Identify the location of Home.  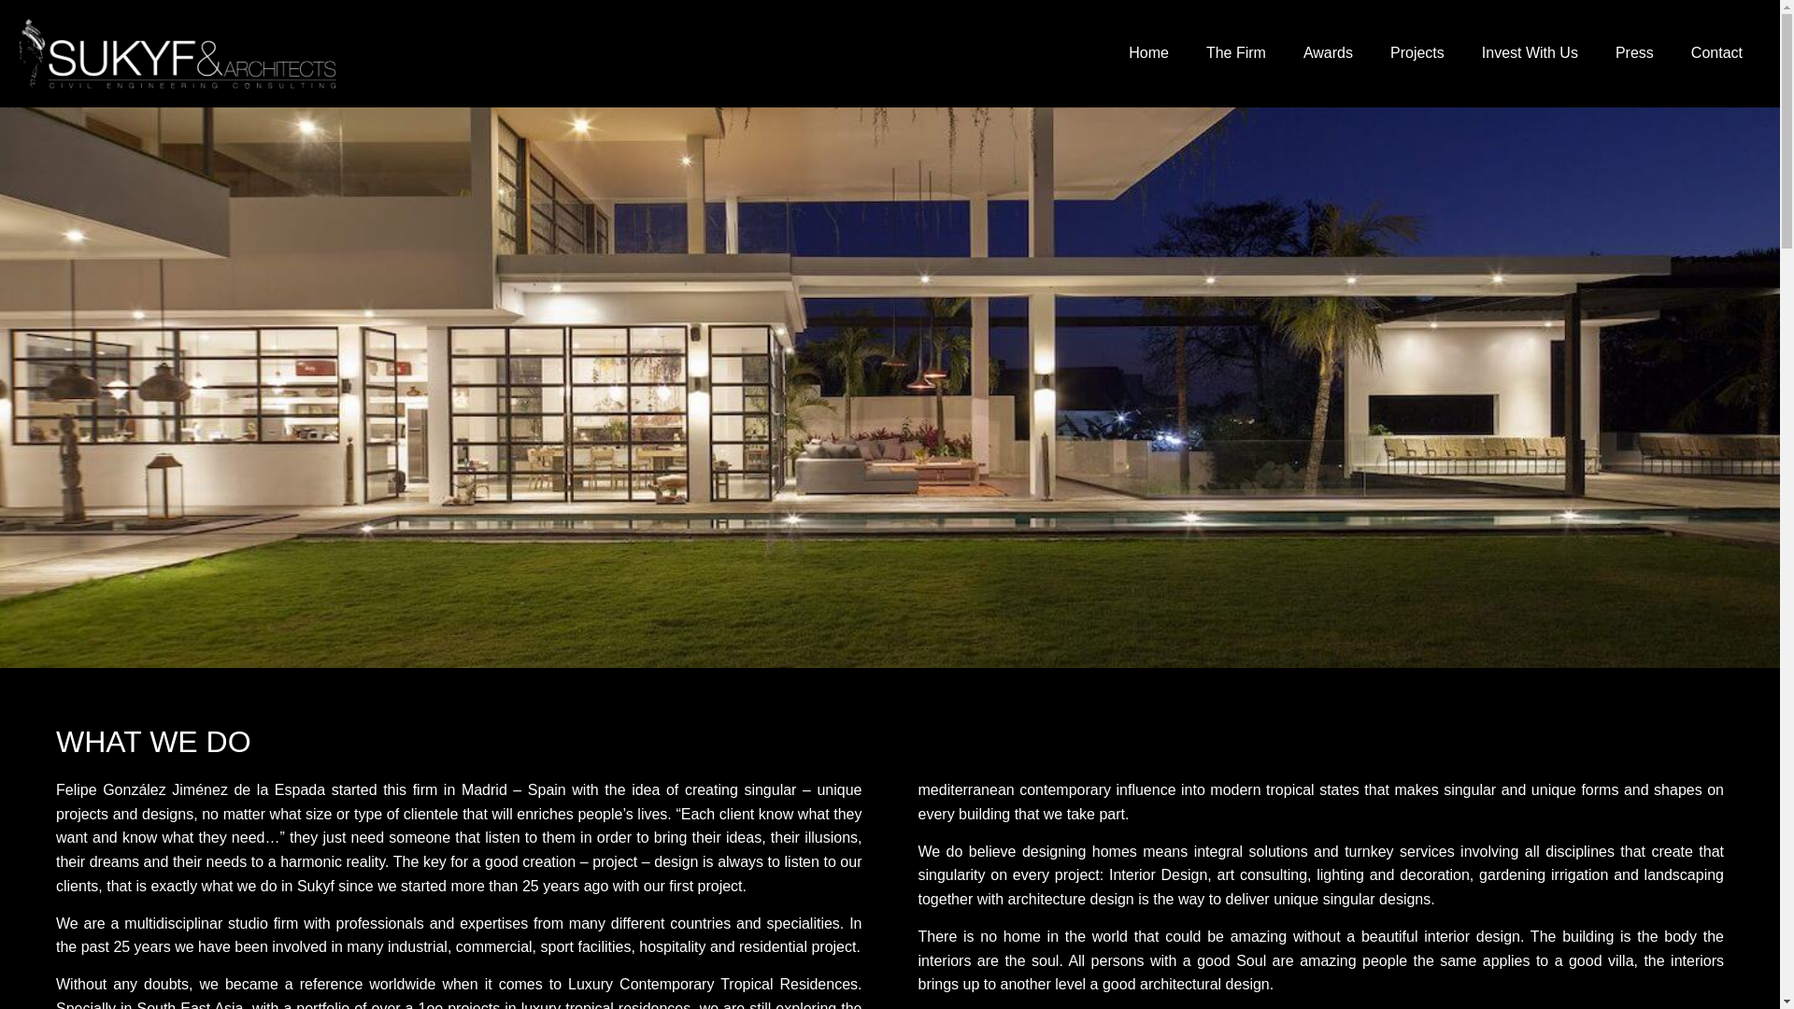
(1149, 52).